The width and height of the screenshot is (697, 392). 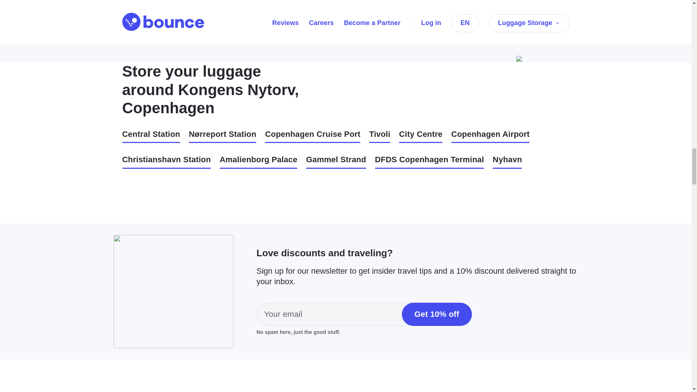 I want to click on City Centre, so click(x=420, y=136).